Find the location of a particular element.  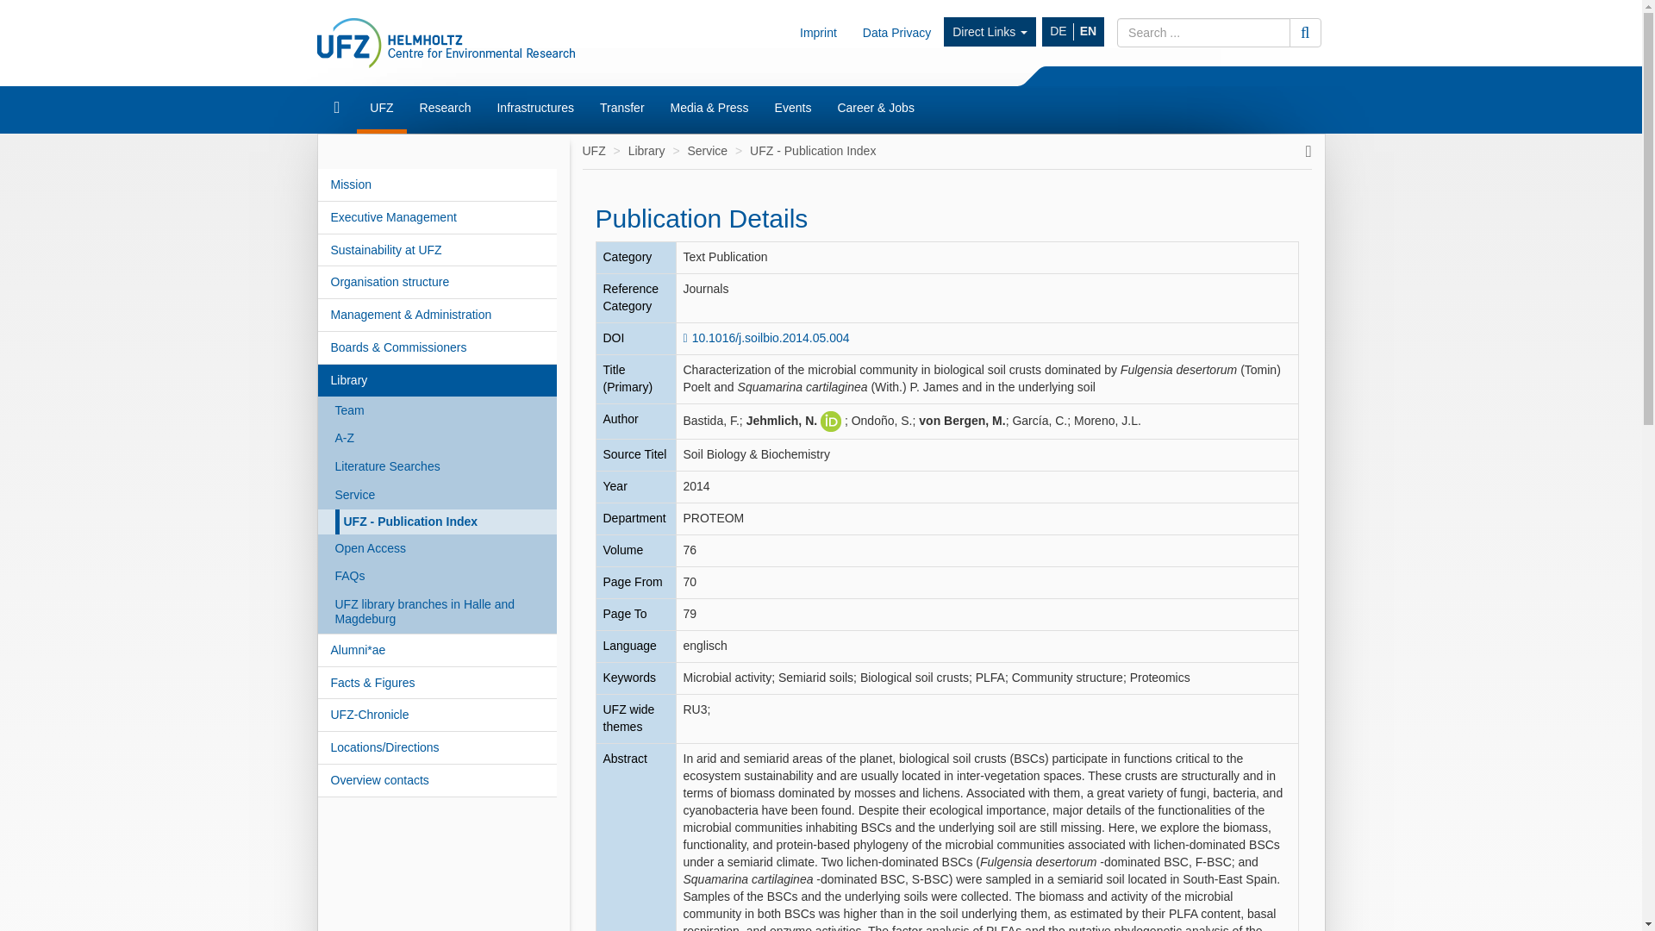

Imprint is located at coordinates (819, 32).